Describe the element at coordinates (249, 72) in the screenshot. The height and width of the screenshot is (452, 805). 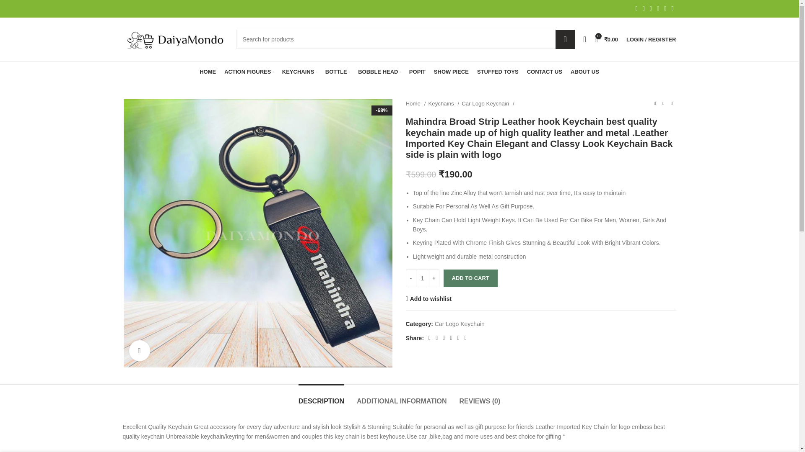
I see `ACTION FIGURES` at that location.